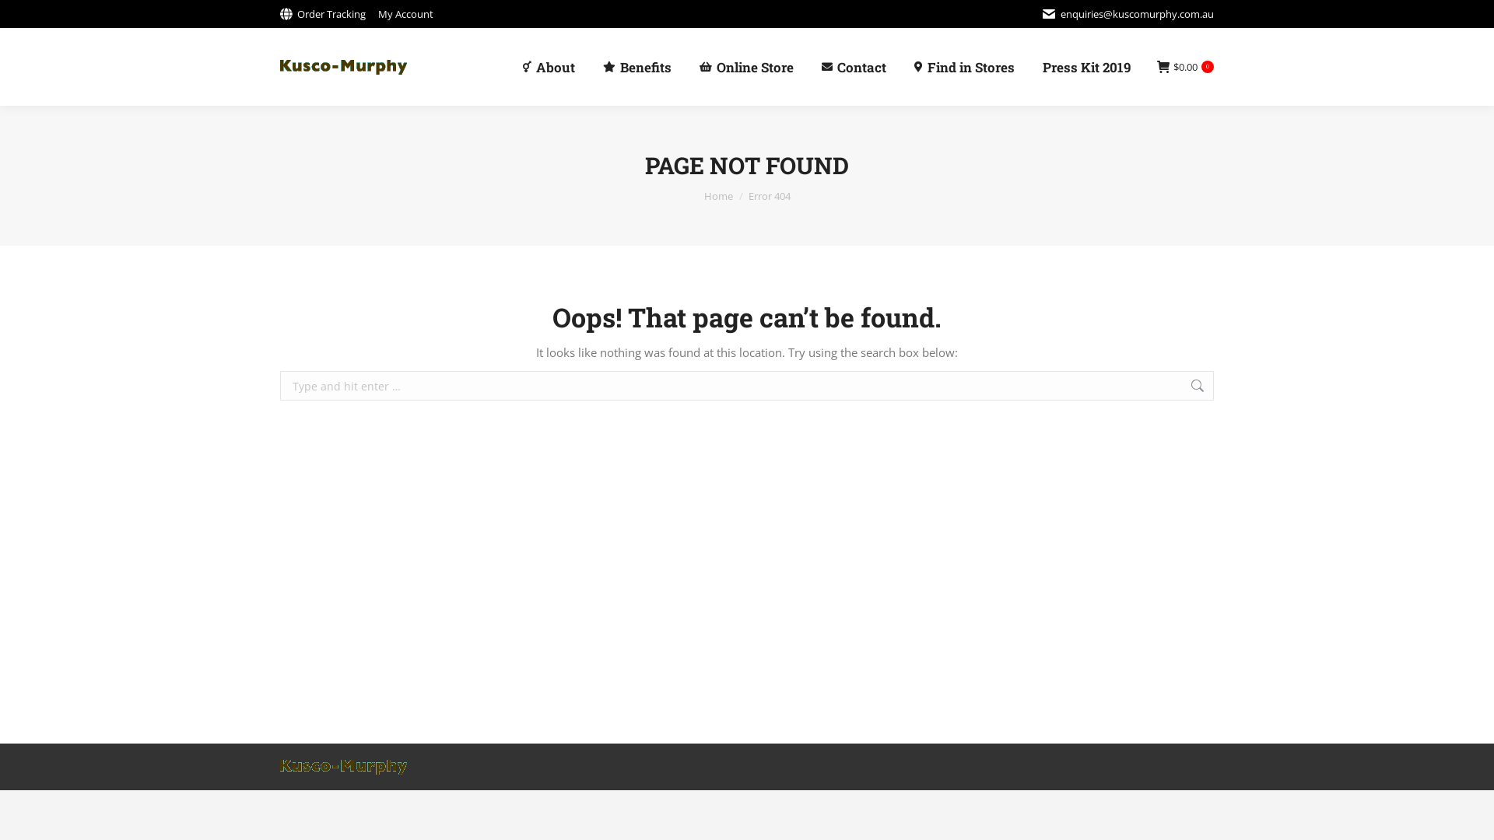 This screenshot has width=1494, height=840. Describe the element at coordinates (1186, 67) in the screenshot. I see `$0.00
0` at that location.